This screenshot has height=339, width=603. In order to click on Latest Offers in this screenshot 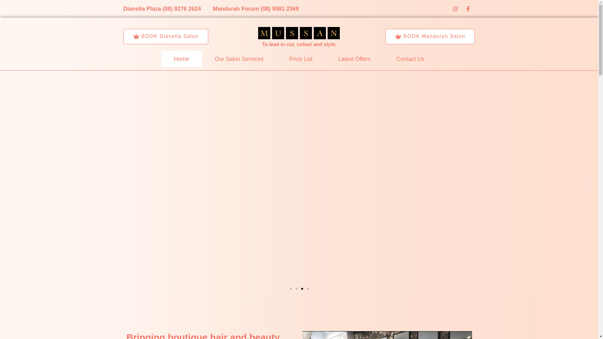, I will do `click(354, 59)`.